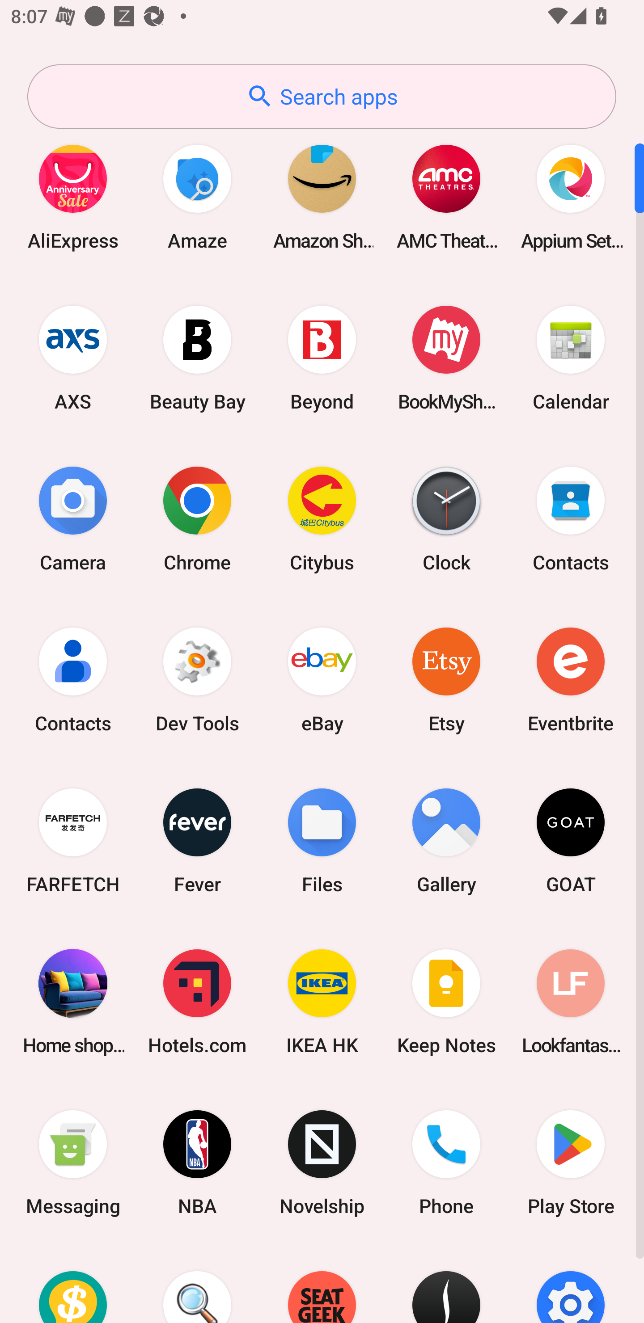 The height and width of the screenshot is (1323, 644). I want to click on Keep Notes, so click(446, 1001).